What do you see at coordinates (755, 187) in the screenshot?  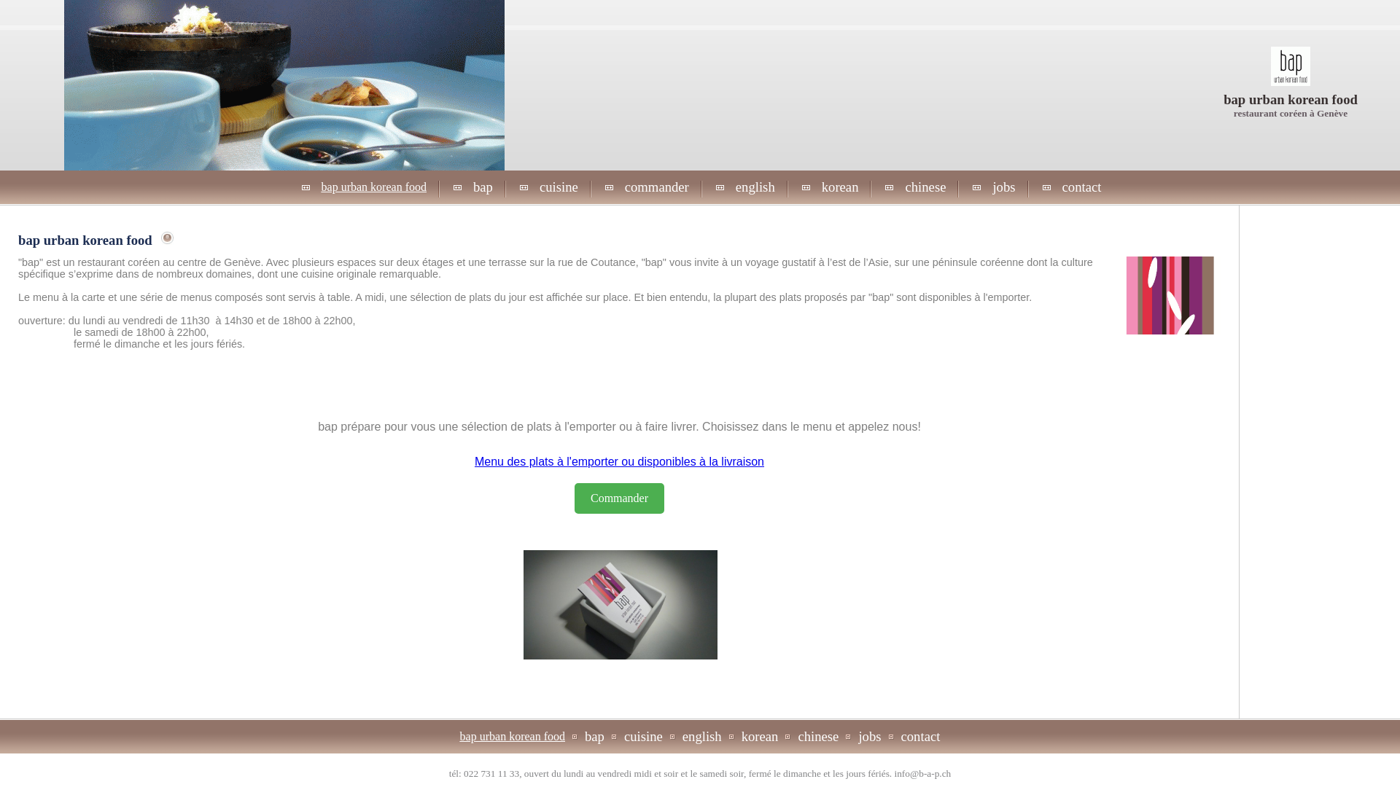 I see `english` at bounding box center [755, 187].